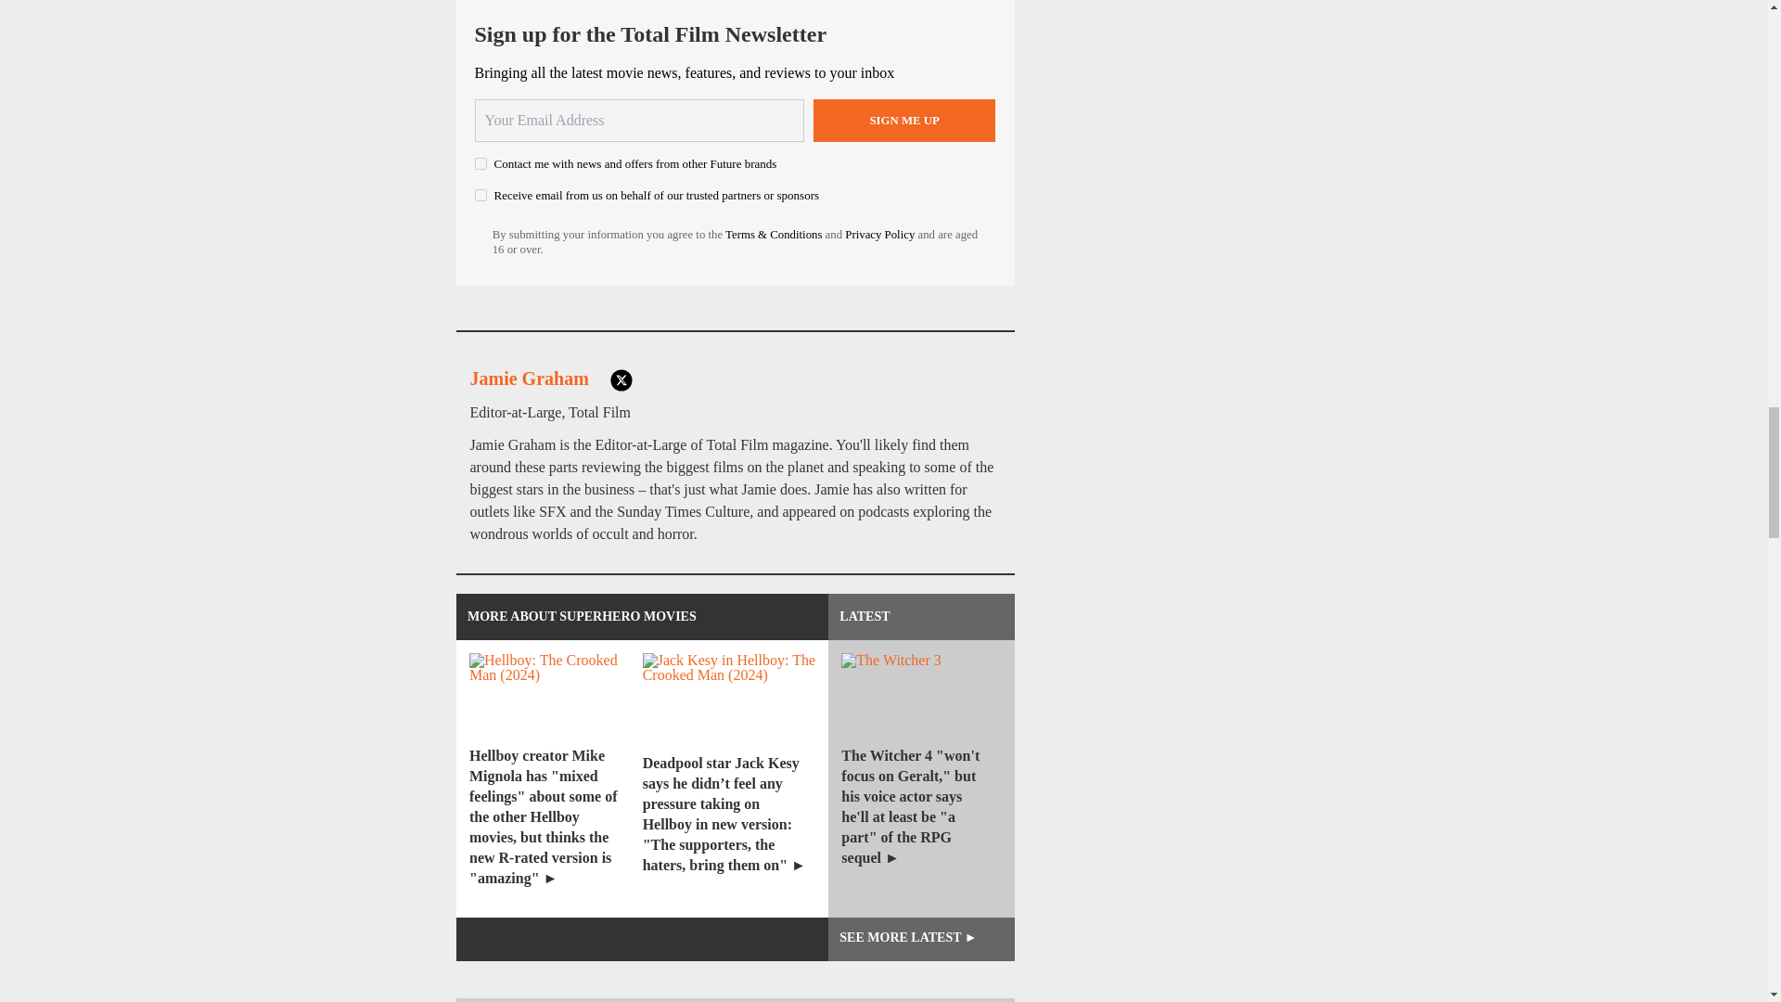  I want to click on Sign me up, so click(904, 121).